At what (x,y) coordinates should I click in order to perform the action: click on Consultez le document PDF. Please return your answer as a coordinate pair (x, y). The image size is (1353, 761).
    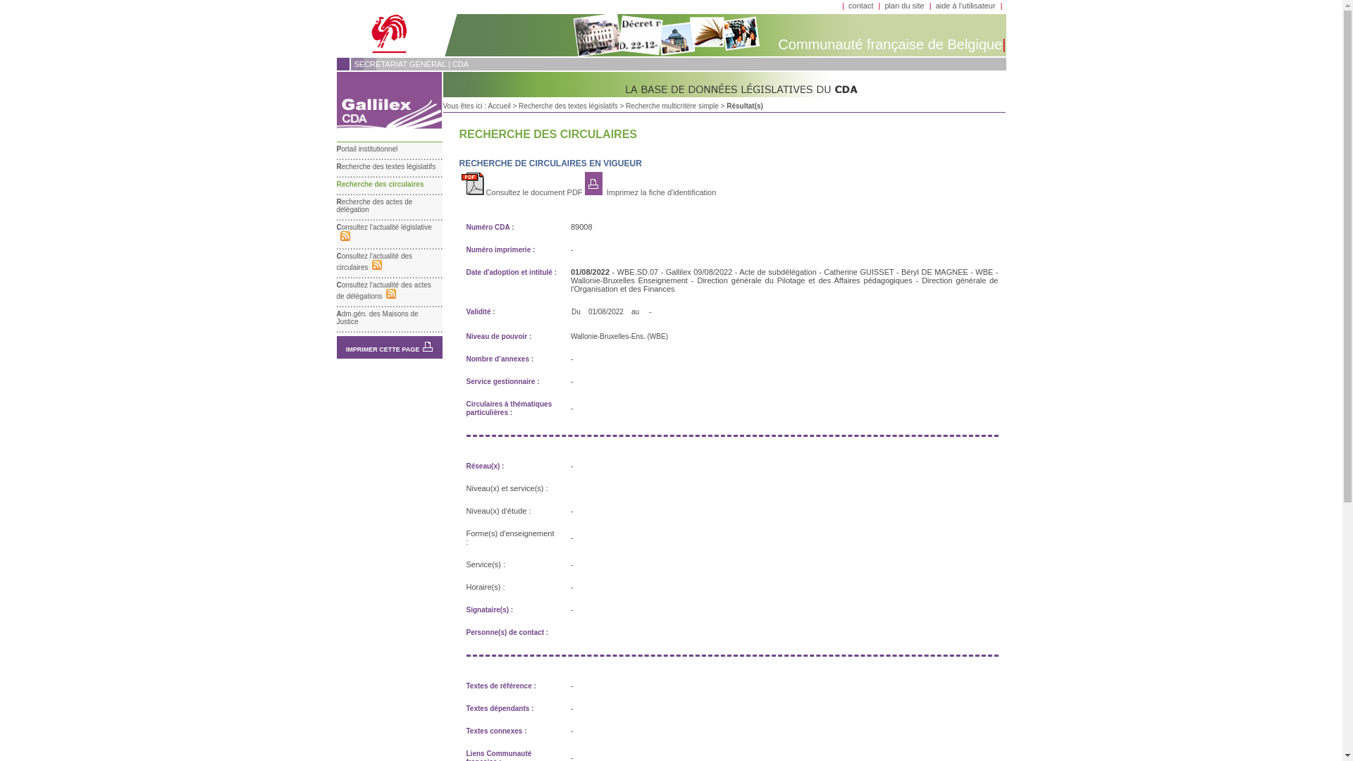
    Looking at the image, I should click on (522, 192).